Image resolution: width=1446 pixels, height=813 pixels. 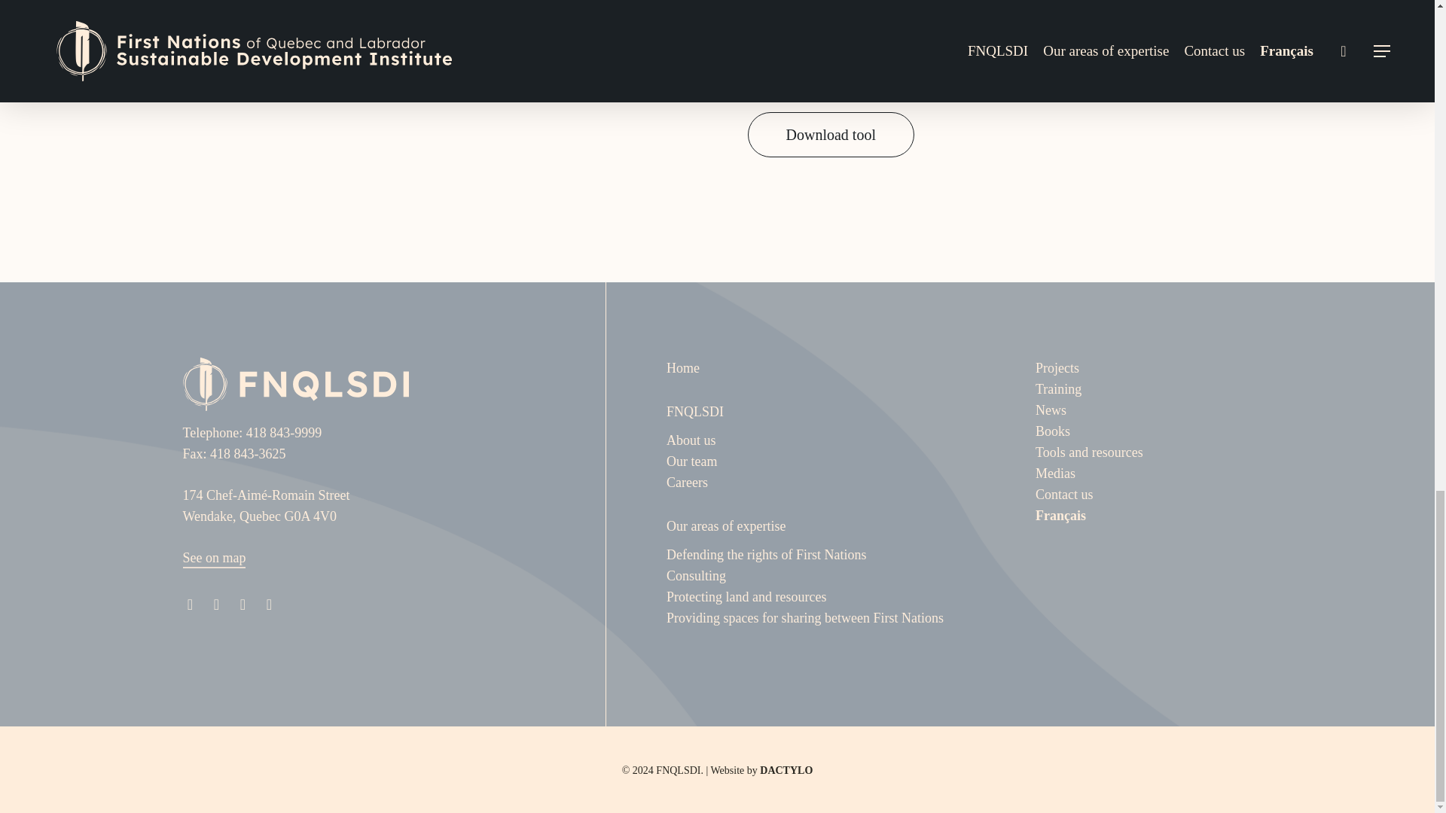 What do you see at coordinates (683, 367) in the screenshot?
I see `Home` at bounding box center [683, 367].